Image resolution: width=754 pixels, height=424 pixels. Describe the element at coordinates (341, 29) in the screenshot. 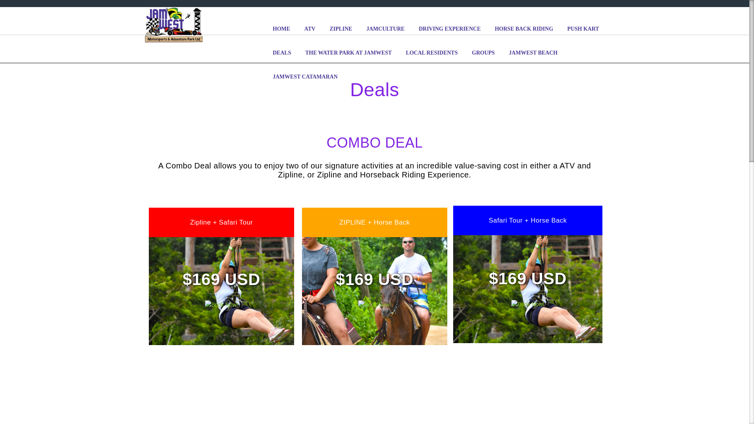

I see `ZIPLINE` at that location.